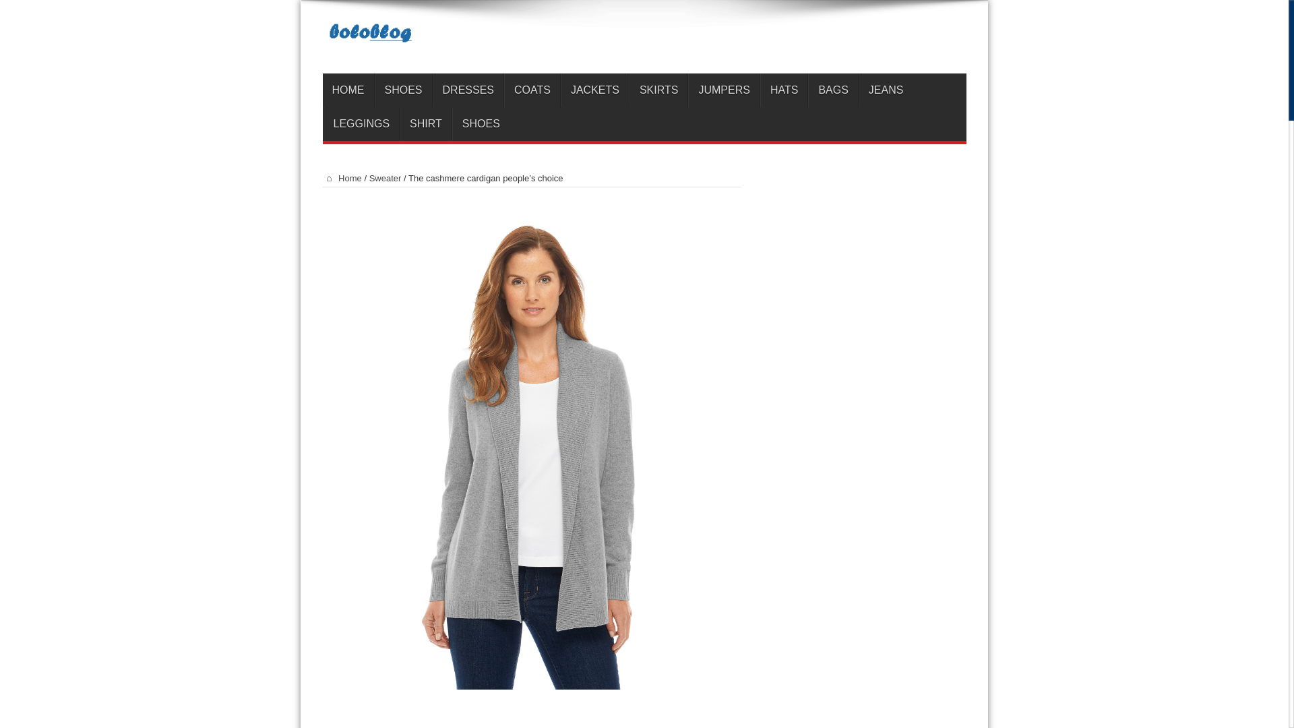 This screenshot has height=728, width=1294. Describe the element at coordinates (886, 90) in the screenshot. I see `JEANS` at that location.